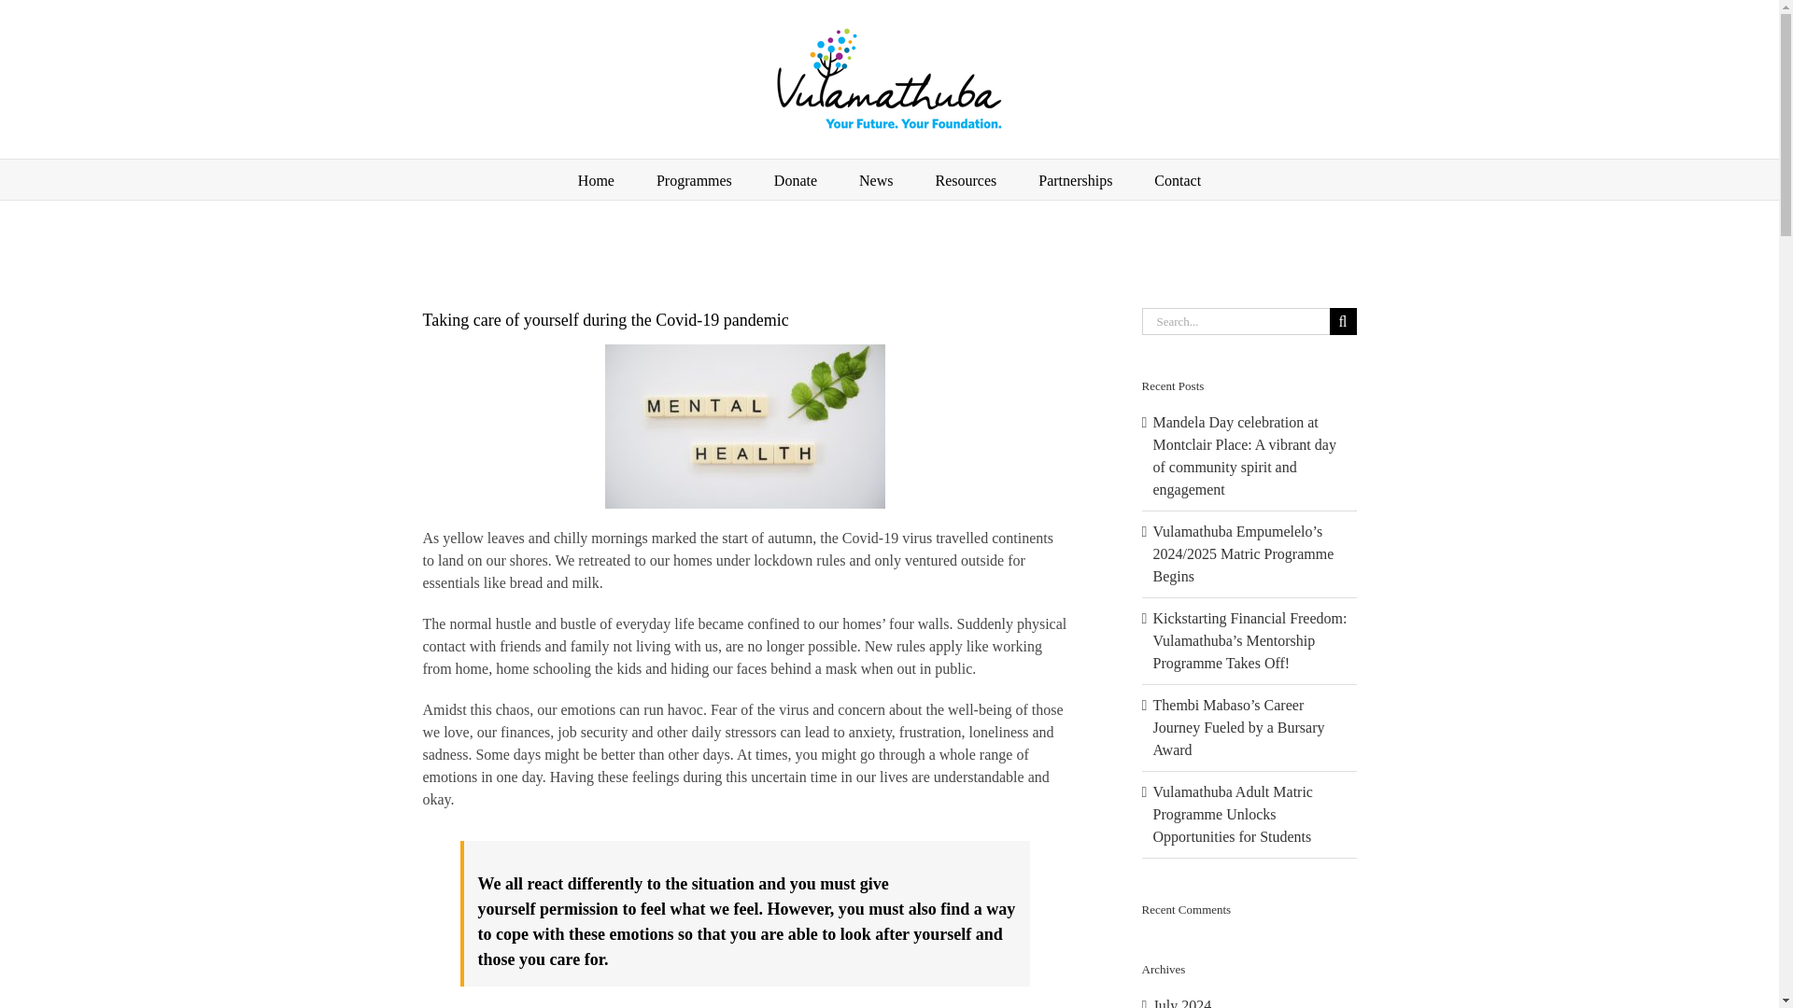 Image resolution: width=1793 pixels, height=1008 pixels. I want to click on Donate, so click(796, 179).